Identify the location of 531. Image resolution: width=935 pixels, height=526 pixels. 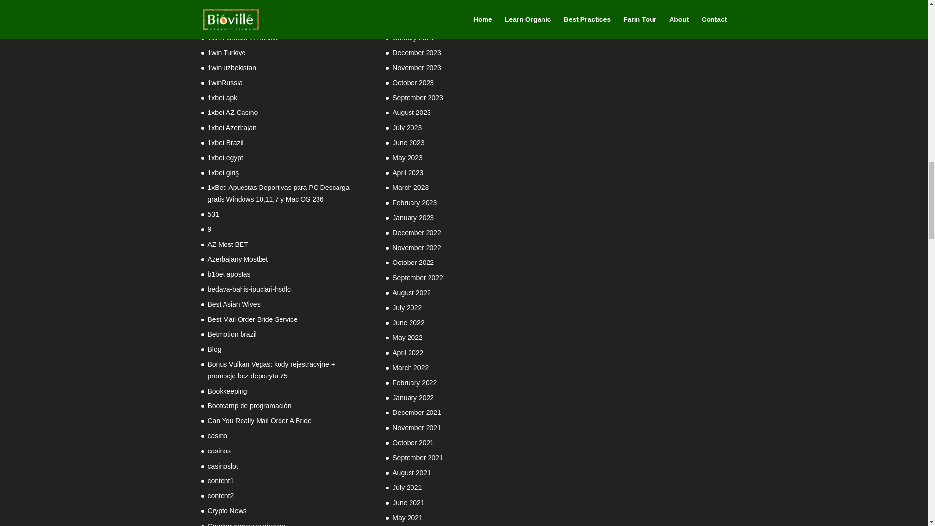
(213, 214).